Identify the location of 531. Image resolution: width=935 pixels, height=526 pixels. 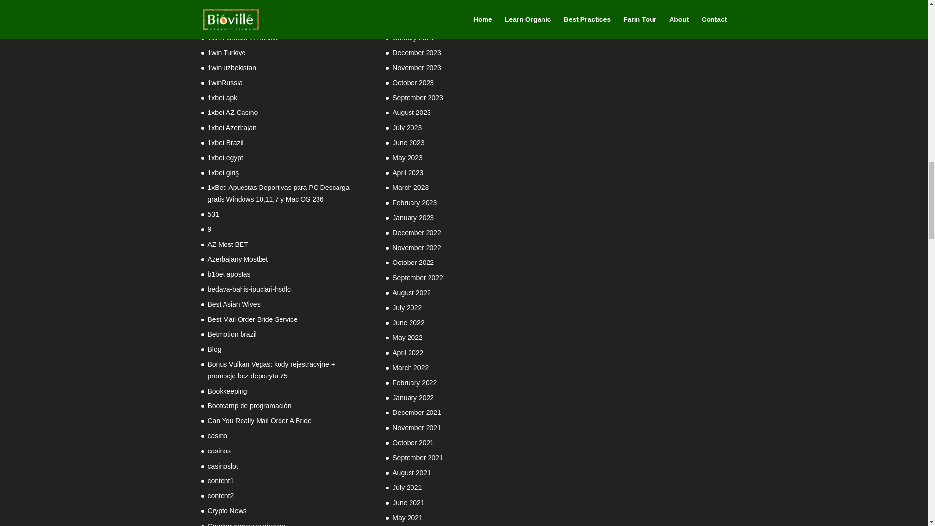
(213, 214).